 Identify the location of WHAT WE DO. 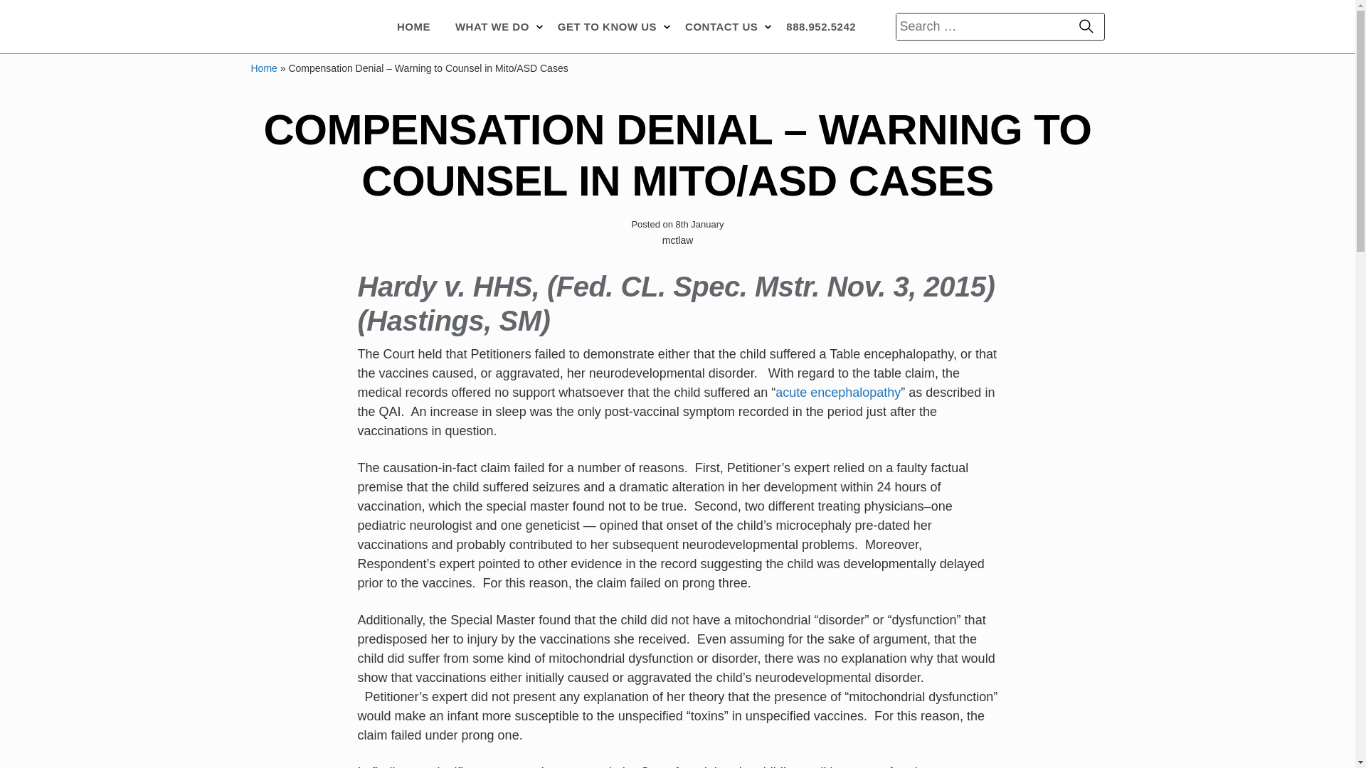
(494, 26).